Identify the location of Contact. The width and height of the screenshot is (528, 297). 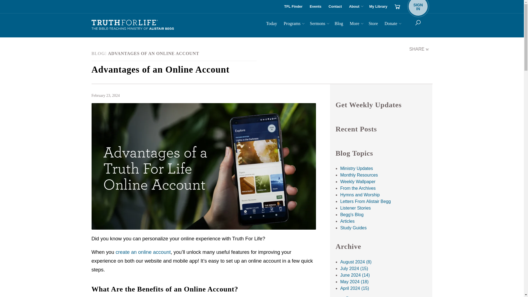
(271, 24).